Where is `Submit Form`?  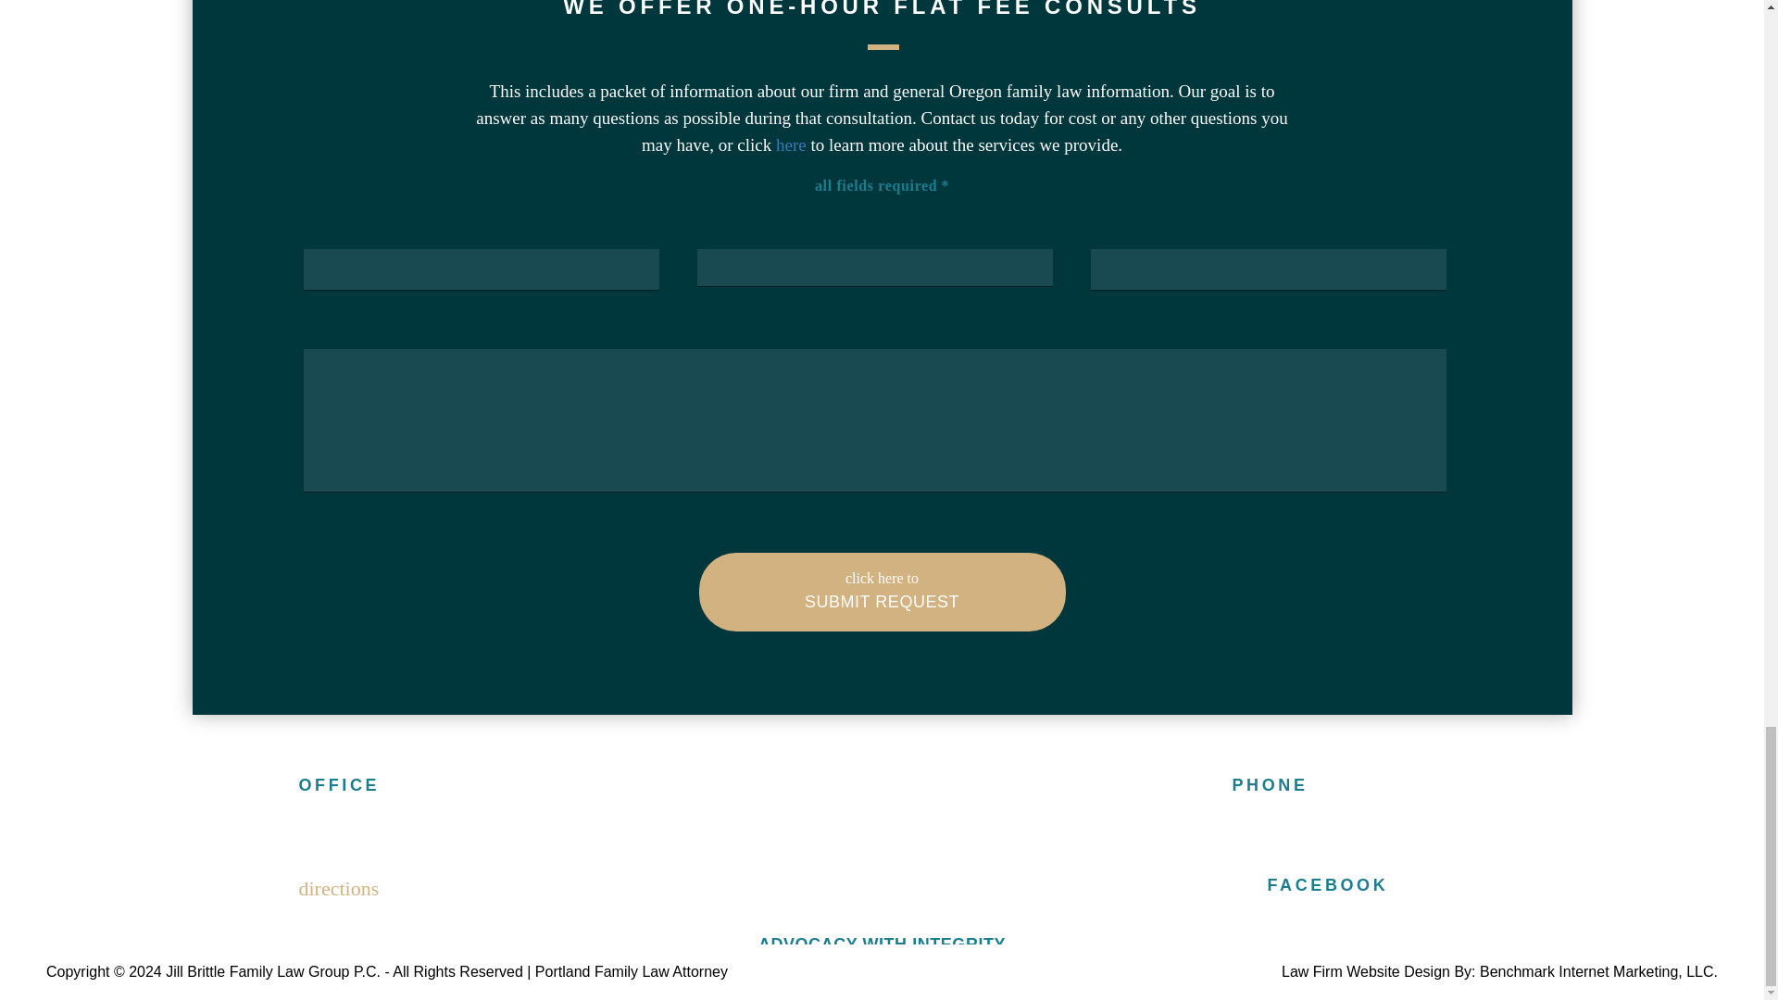 Submit Form is located at coordinates (882, 593).